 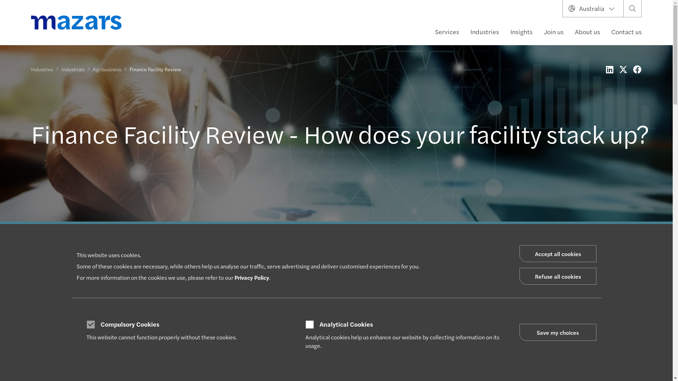 I want to click on Save my choices, so click(x=558, y=332).